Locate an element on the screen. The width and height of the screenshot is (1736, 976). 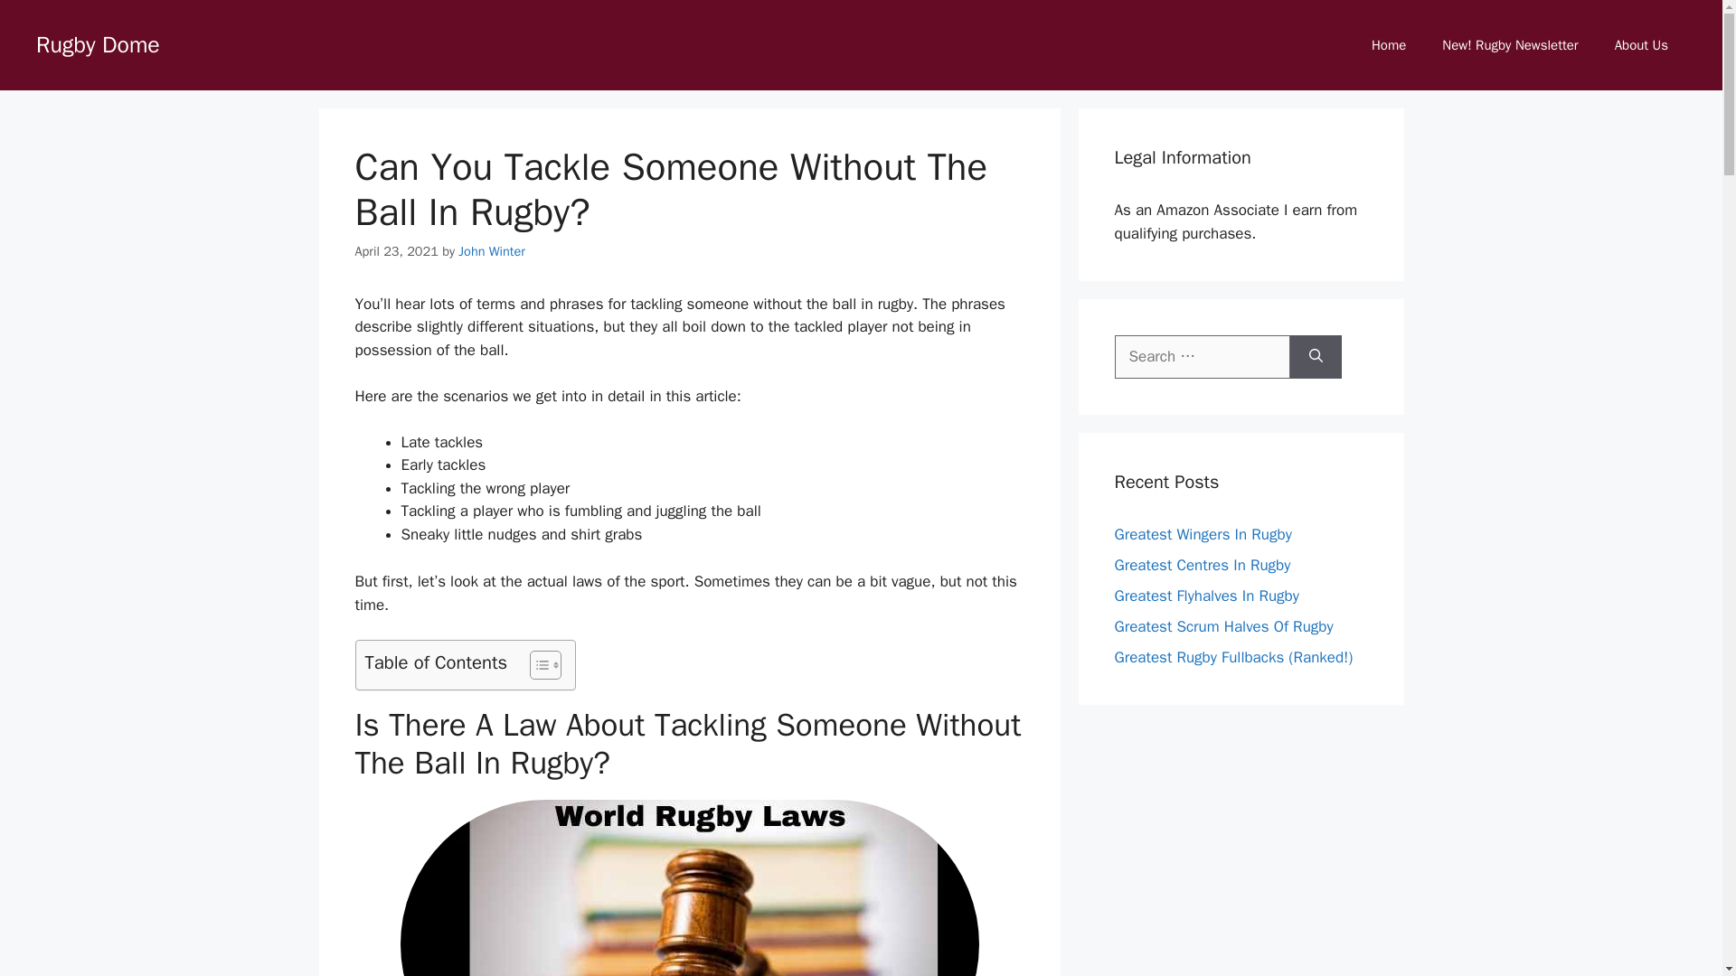
Greatest Centres In Rugby is located at coordinates (1202, 564).